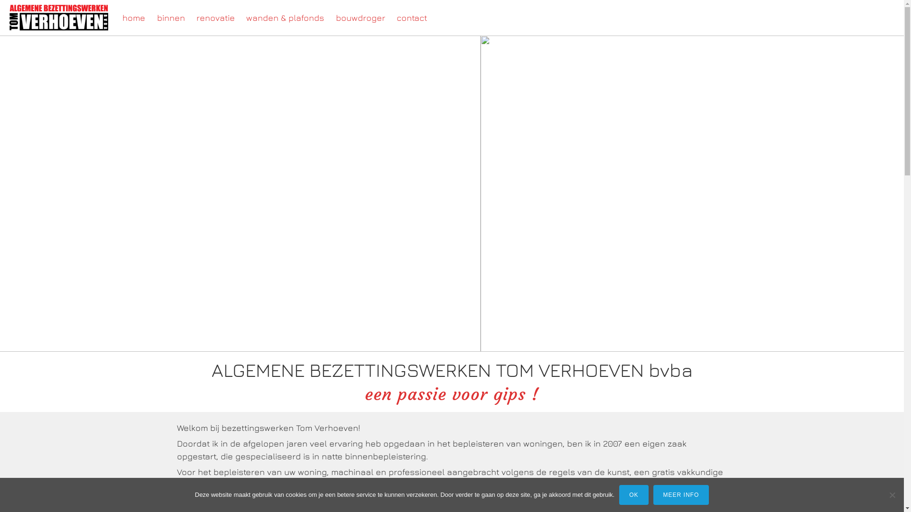 This screenshot has height=512, width=911. Describe the element at coordinates (634, 495) in the screenshot. I see `OK` at that location.